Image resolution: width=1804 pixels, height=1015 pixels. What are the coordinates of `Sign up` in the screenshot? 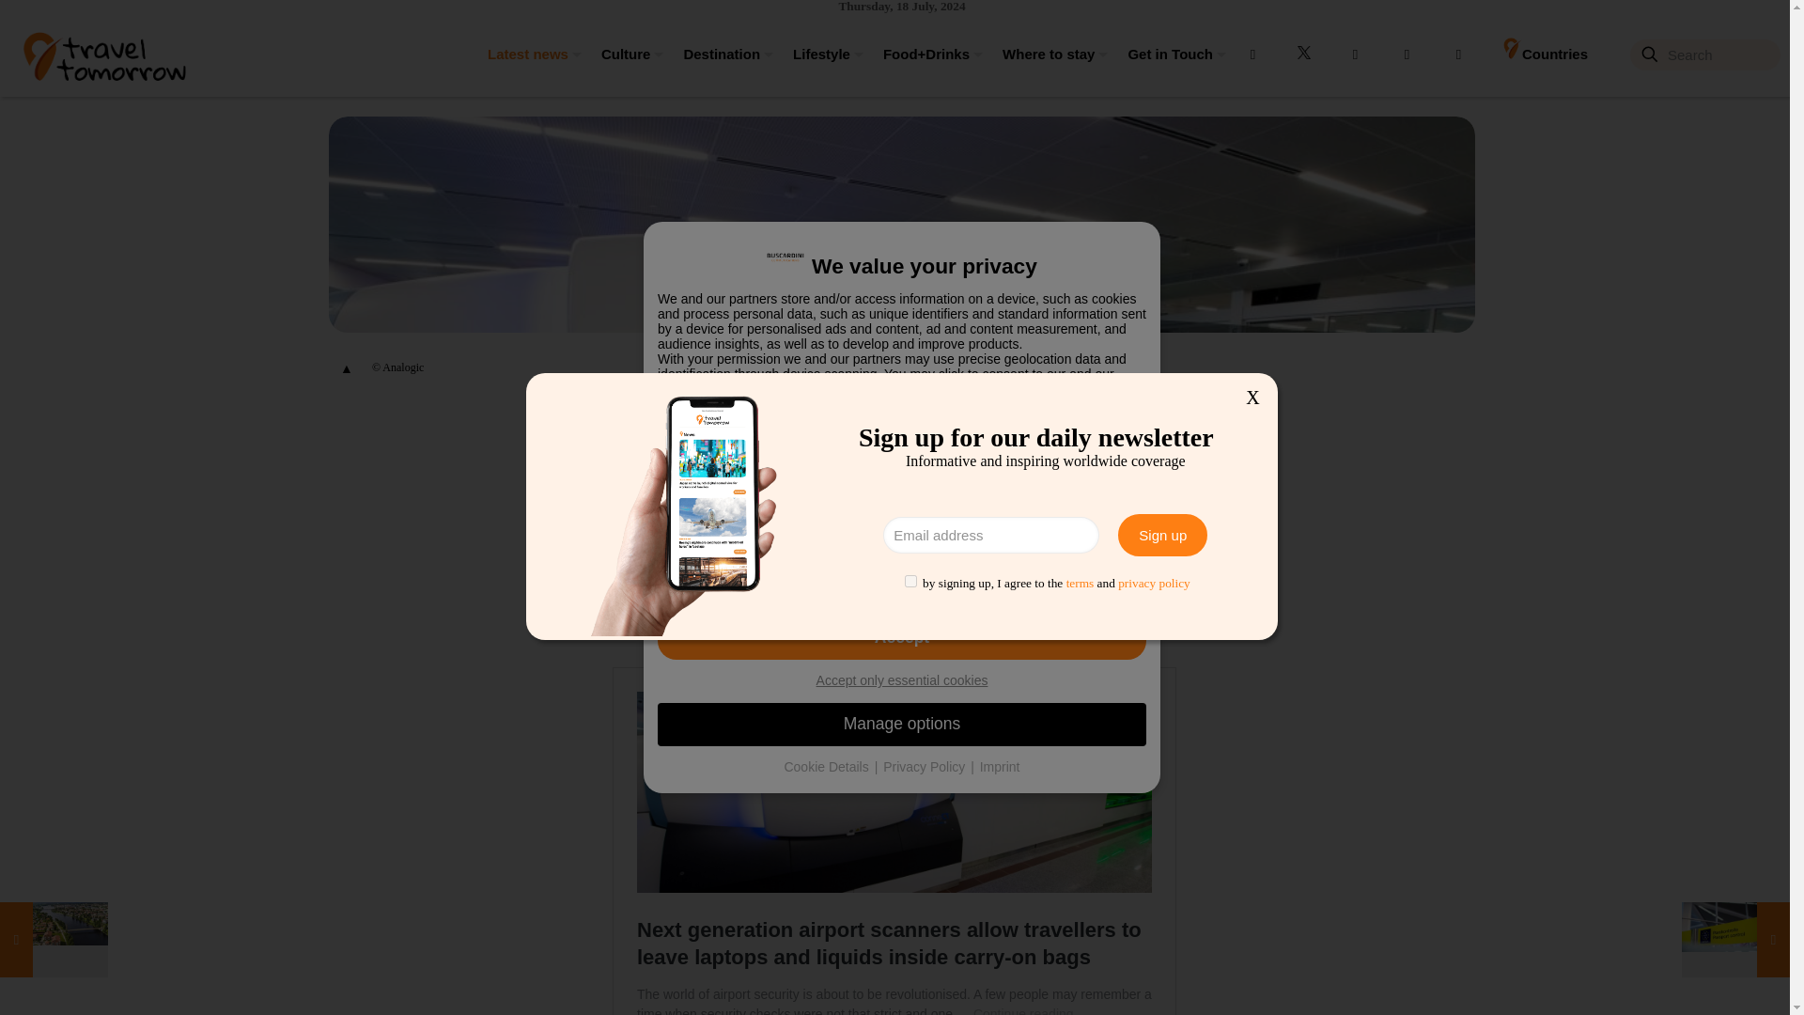 It's located at (1162, 534).